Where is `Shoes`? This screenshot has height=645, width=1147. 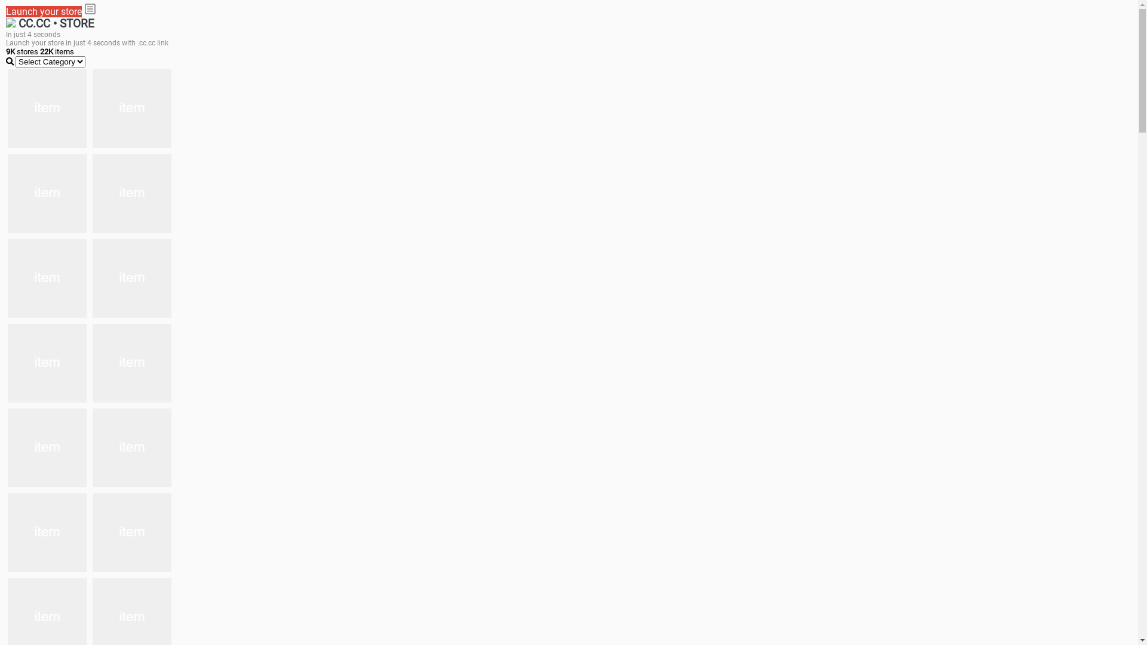
Shoes is located at coordinates (132, 363).